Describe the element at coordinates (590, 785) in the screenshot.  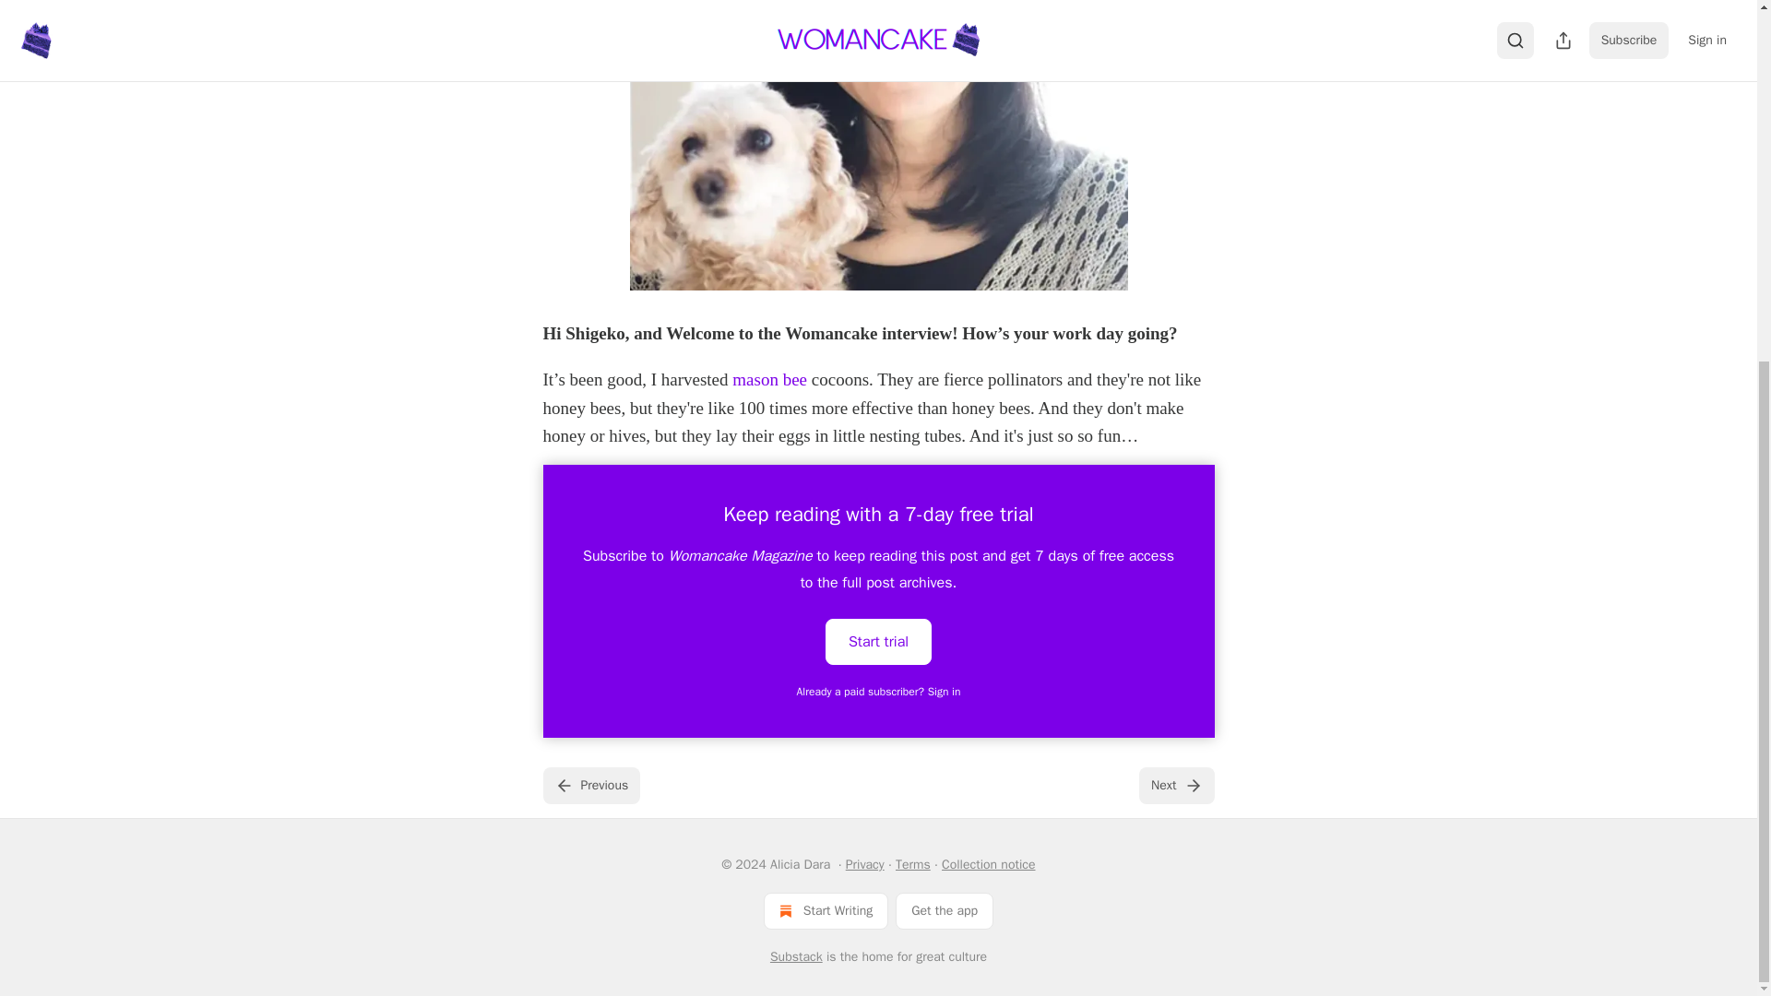
I see `Previous` at that location.